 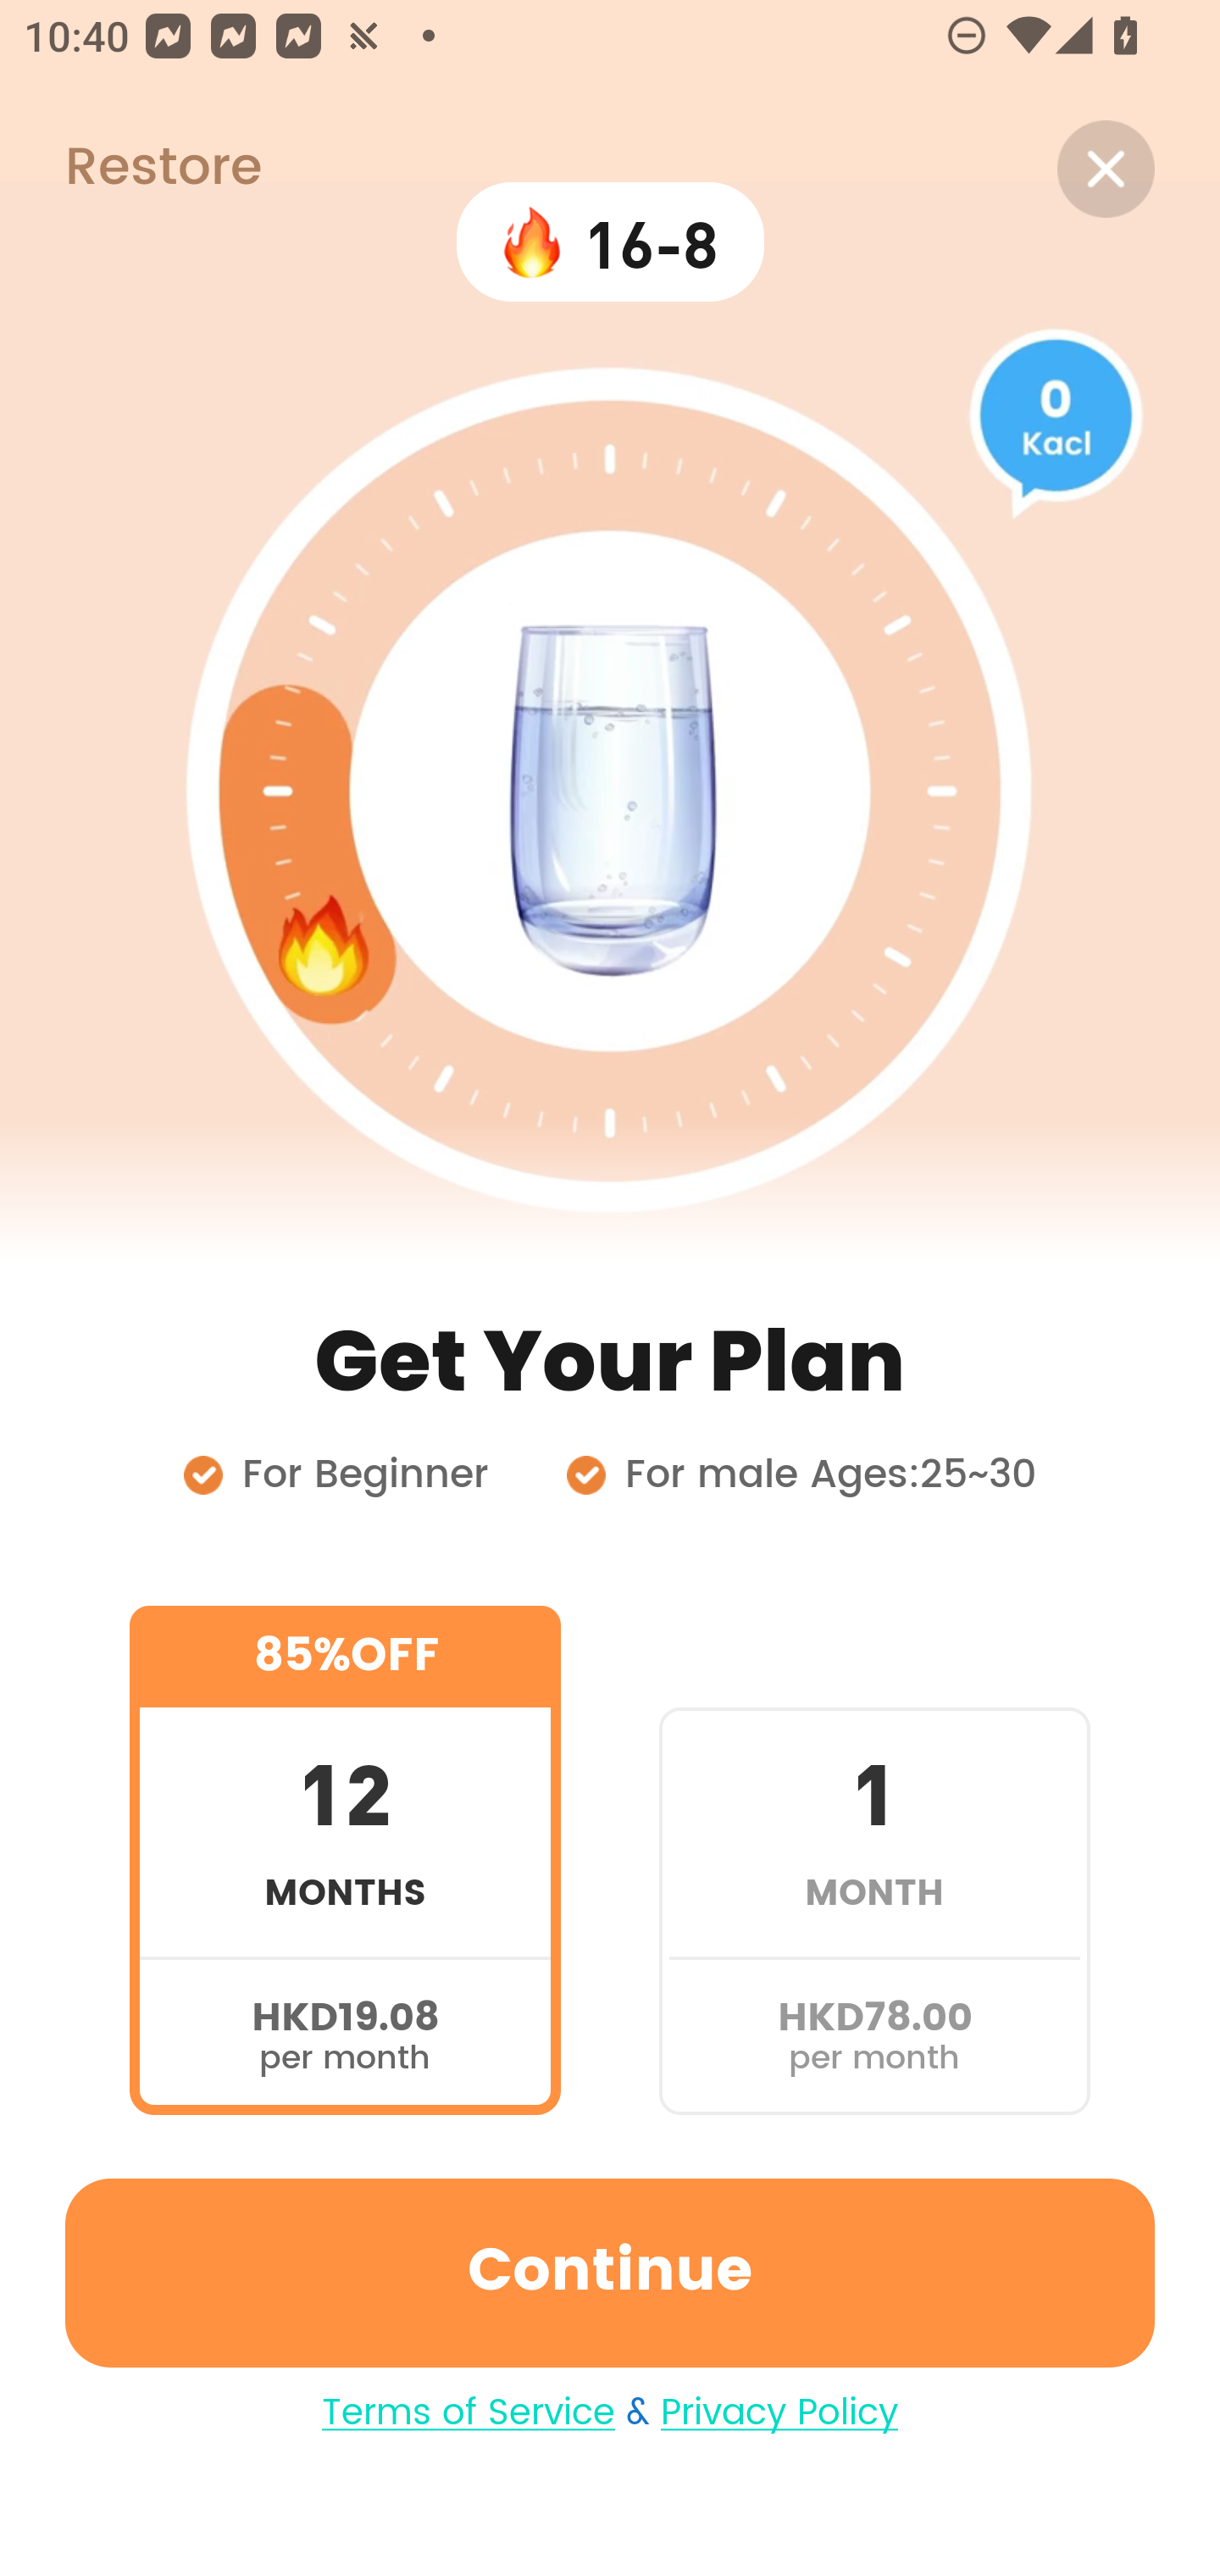 I want to click on Restore, so click(x=130, y=169).